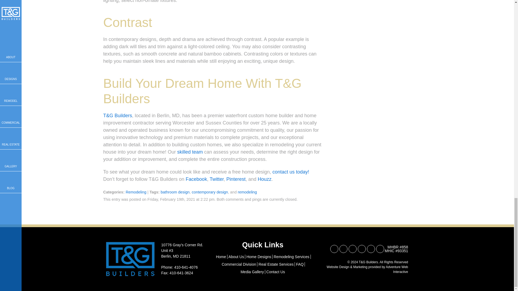  I want to click on Facebook, so click(196, 179).